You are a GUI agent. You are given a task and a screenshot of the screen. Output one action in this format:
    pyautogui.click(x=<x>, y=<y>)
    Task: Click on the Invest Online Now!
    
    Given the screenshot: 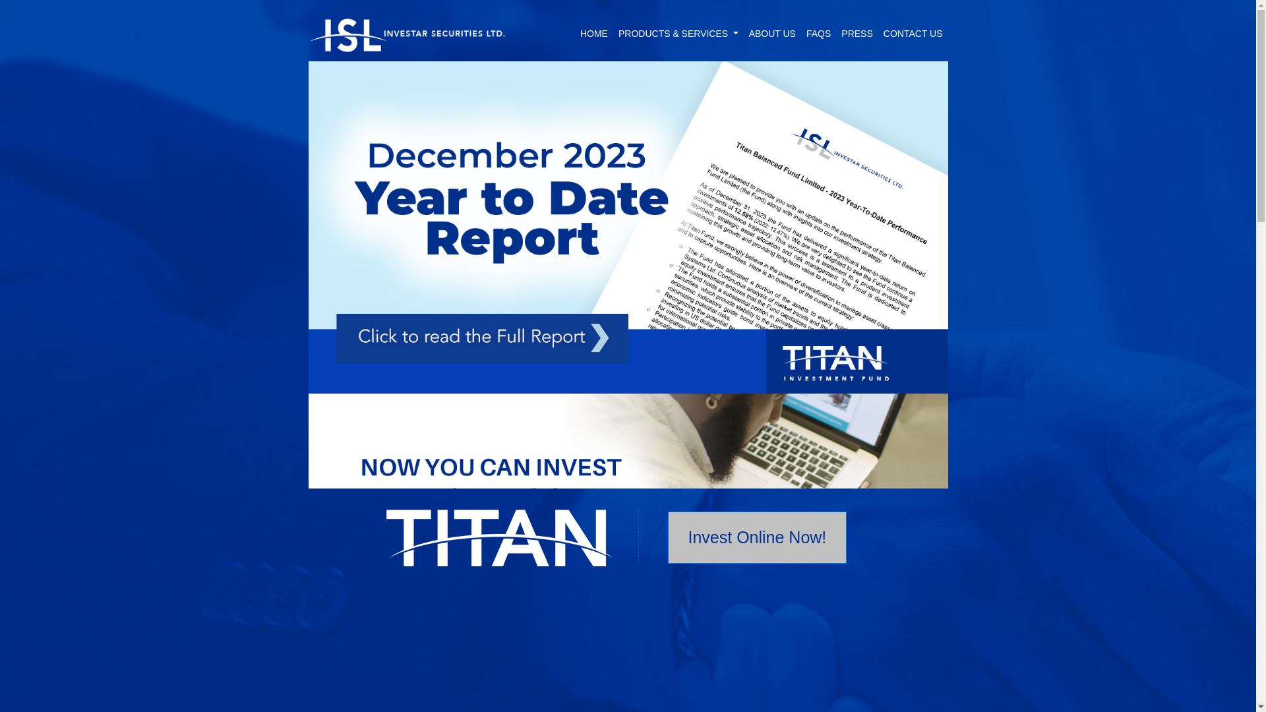 What is the action you would take?
    pyautogui.click(x=757, y=538)
    